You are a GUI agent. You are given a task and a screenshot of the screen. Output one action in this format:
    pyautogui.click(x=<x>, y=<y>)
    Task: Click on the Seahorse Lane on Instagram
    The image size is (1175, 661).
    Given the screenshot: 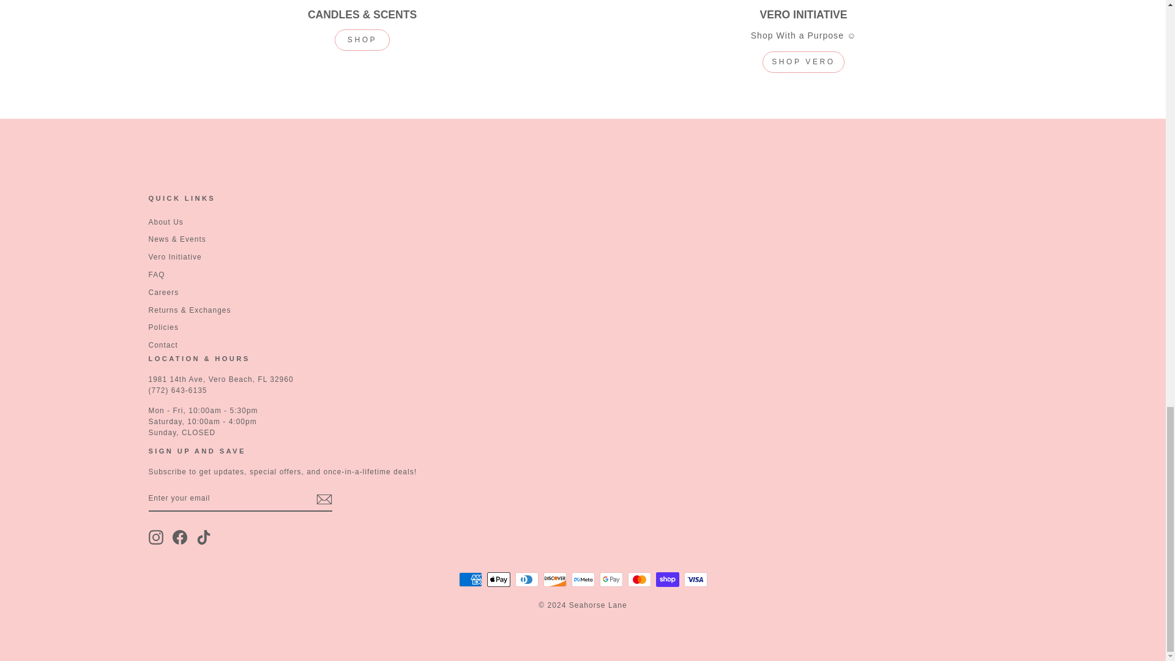 What is the action you would take?
    pyautogui.click(x=155, y=537)
    